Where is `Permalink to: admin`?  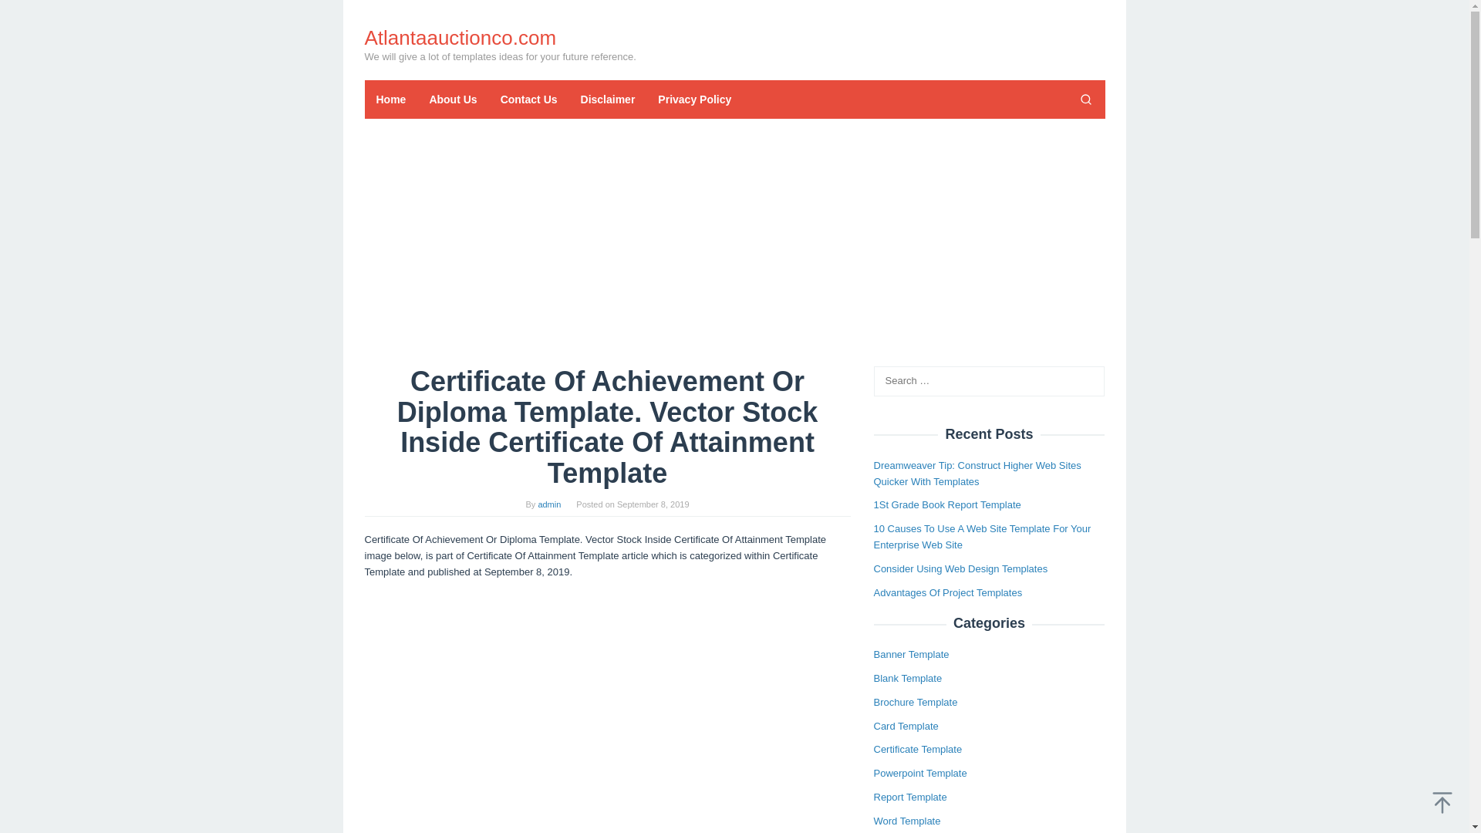
Permalink to: admin is located at coordinates (549, 504).